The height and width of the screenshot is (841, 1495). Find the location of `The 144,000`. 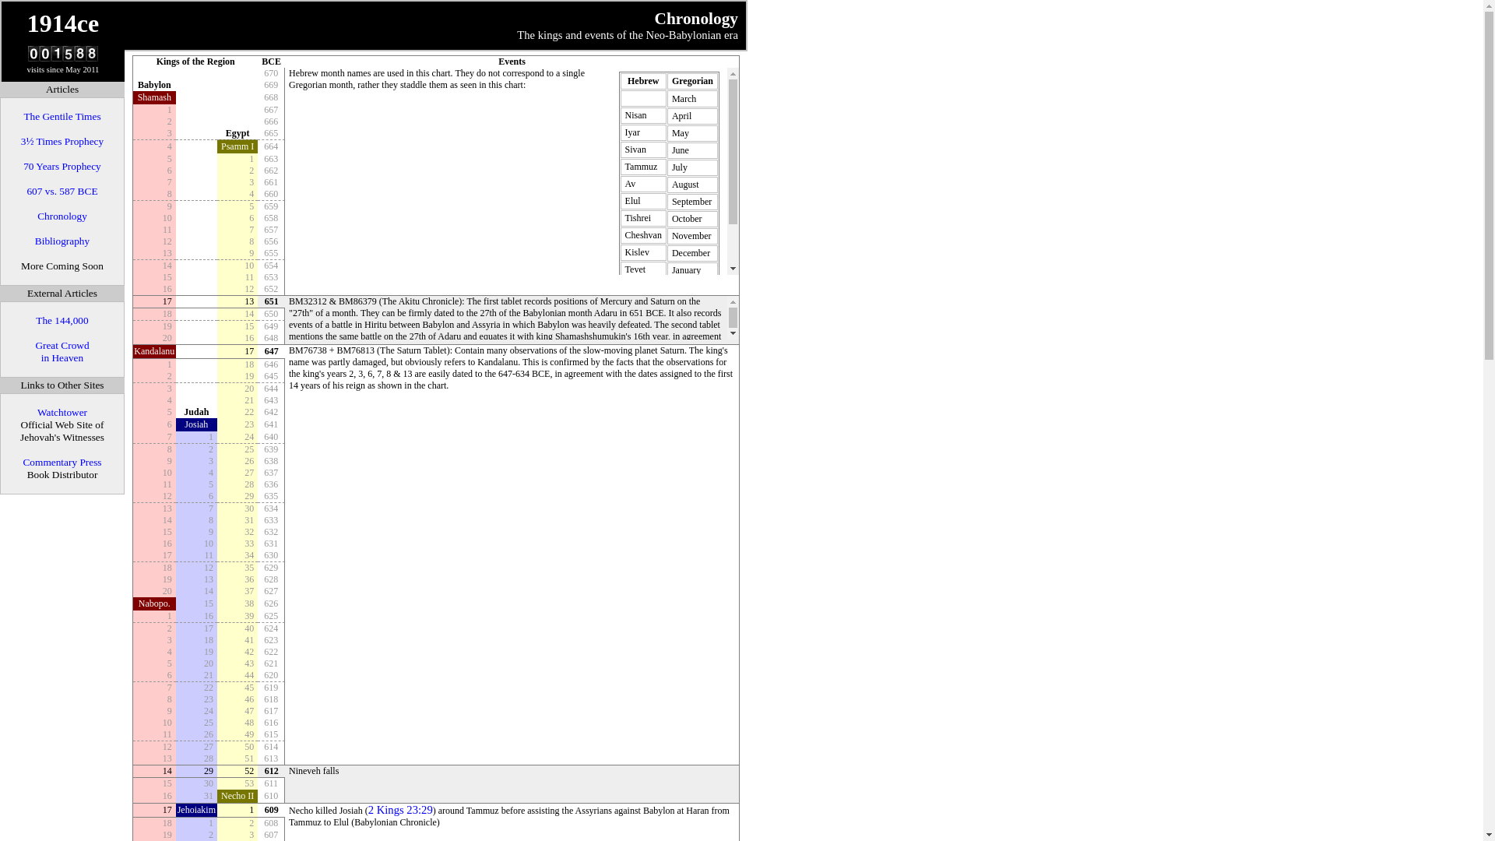

The 144,000 is located at coordinates (62, 321).